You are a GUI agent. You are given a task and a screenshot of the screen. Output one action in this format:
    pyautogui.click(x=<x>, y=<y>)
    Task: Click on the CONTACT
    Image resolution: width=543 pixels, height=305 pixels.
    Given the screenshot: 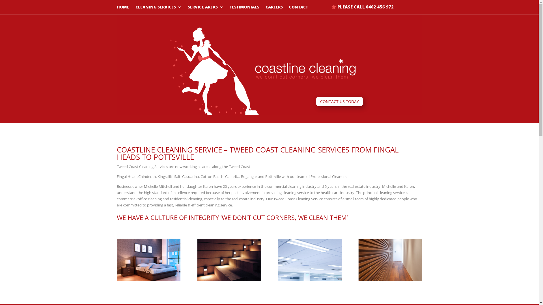 What is the action you would take?
    pyautogui.click(x=299, y=8)
    